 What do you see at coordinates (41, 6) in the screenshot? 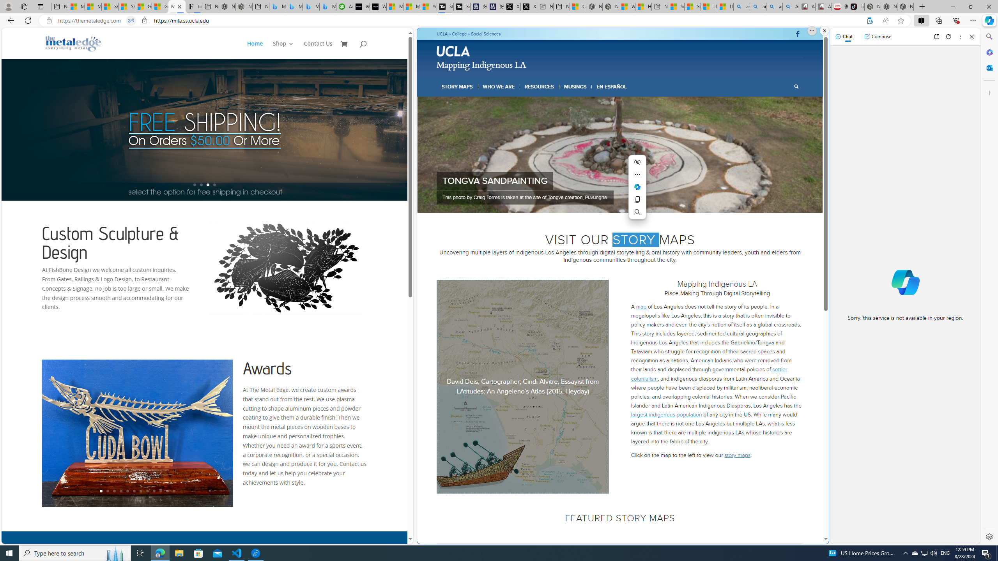
I see `Tab actions menu` at bounding box center [41, 6].